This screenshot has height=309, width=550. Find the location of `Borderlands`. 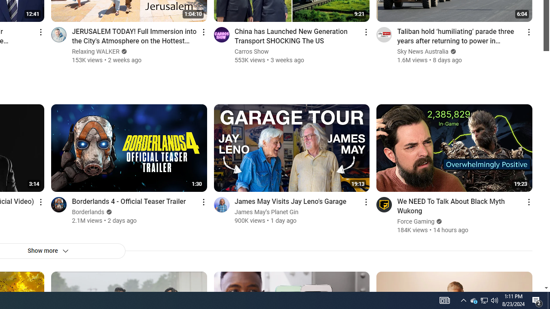

Borderlands is located at coordinates (88, 212).